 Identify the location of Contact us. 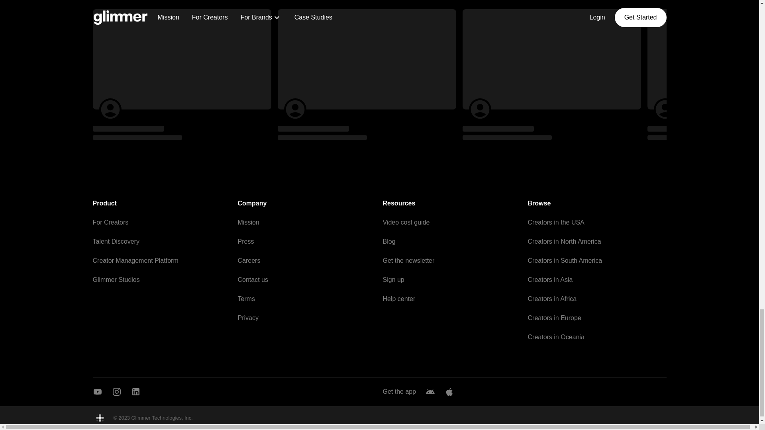
(253, 279).